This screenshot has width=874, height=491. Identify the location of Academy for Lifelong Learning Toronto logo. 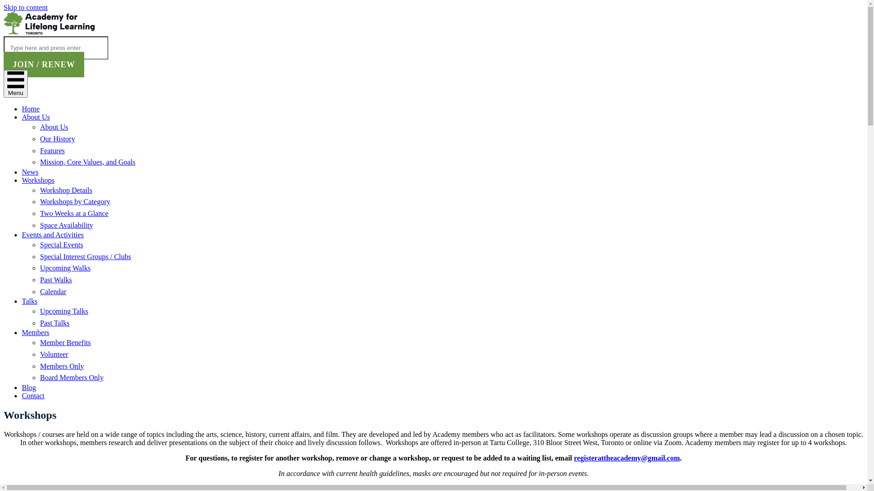
(49, 23).